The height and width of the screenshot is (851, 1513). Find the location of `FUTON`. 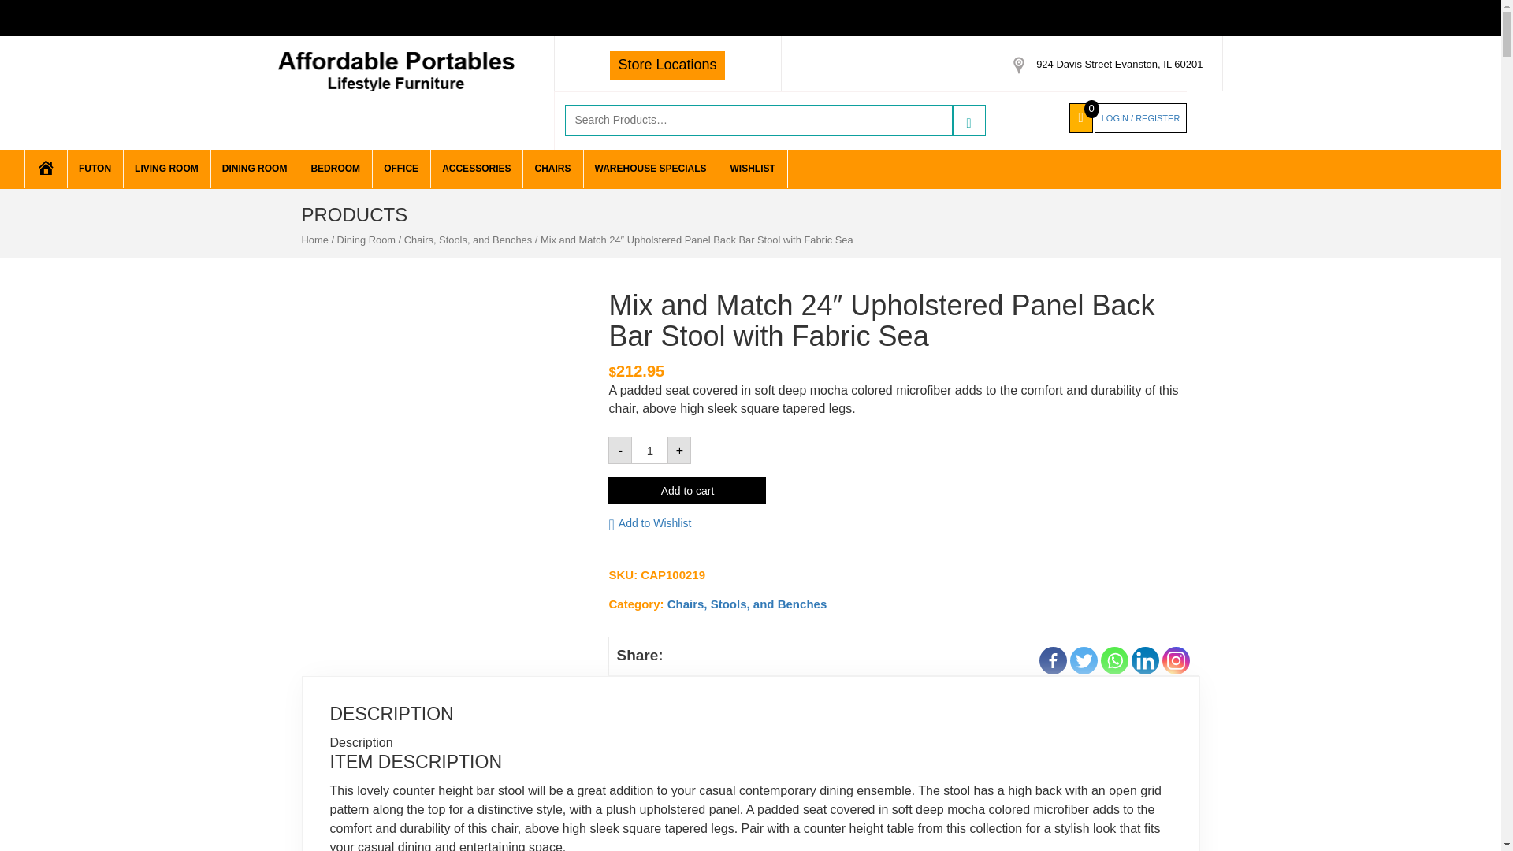

FUTON is located at coordinates (95, 169).